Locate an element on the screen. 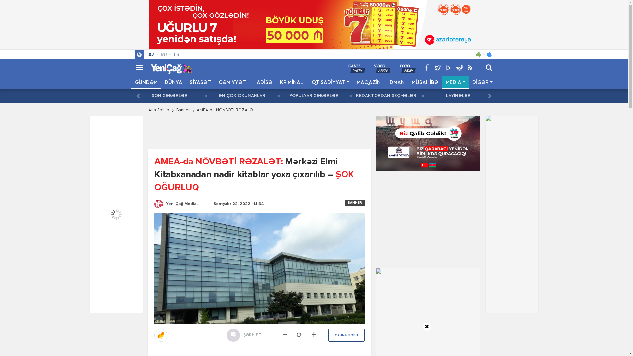 This screenshot has width=633, height=356. BANNER is located at coordinates (355, 202).